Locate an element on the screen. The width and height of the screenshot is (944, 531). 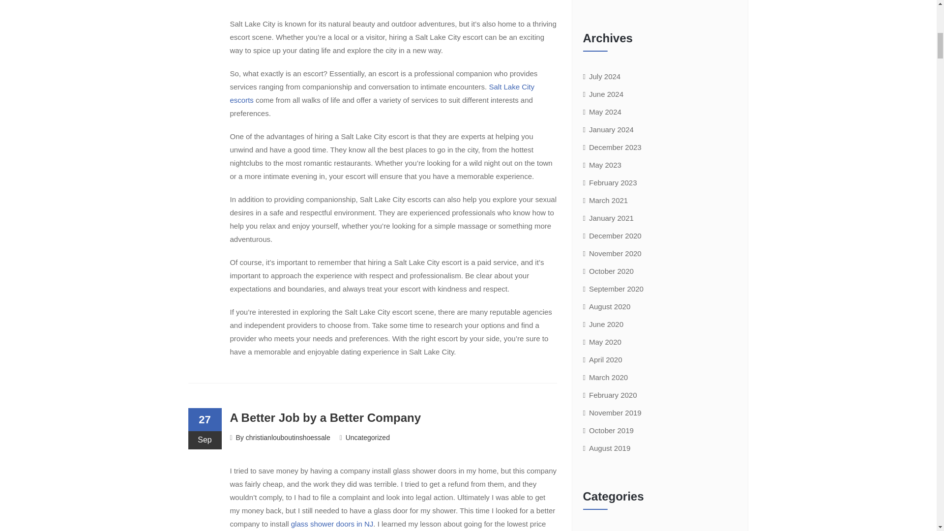
Uncategorized is located at coordinates (367, 438).